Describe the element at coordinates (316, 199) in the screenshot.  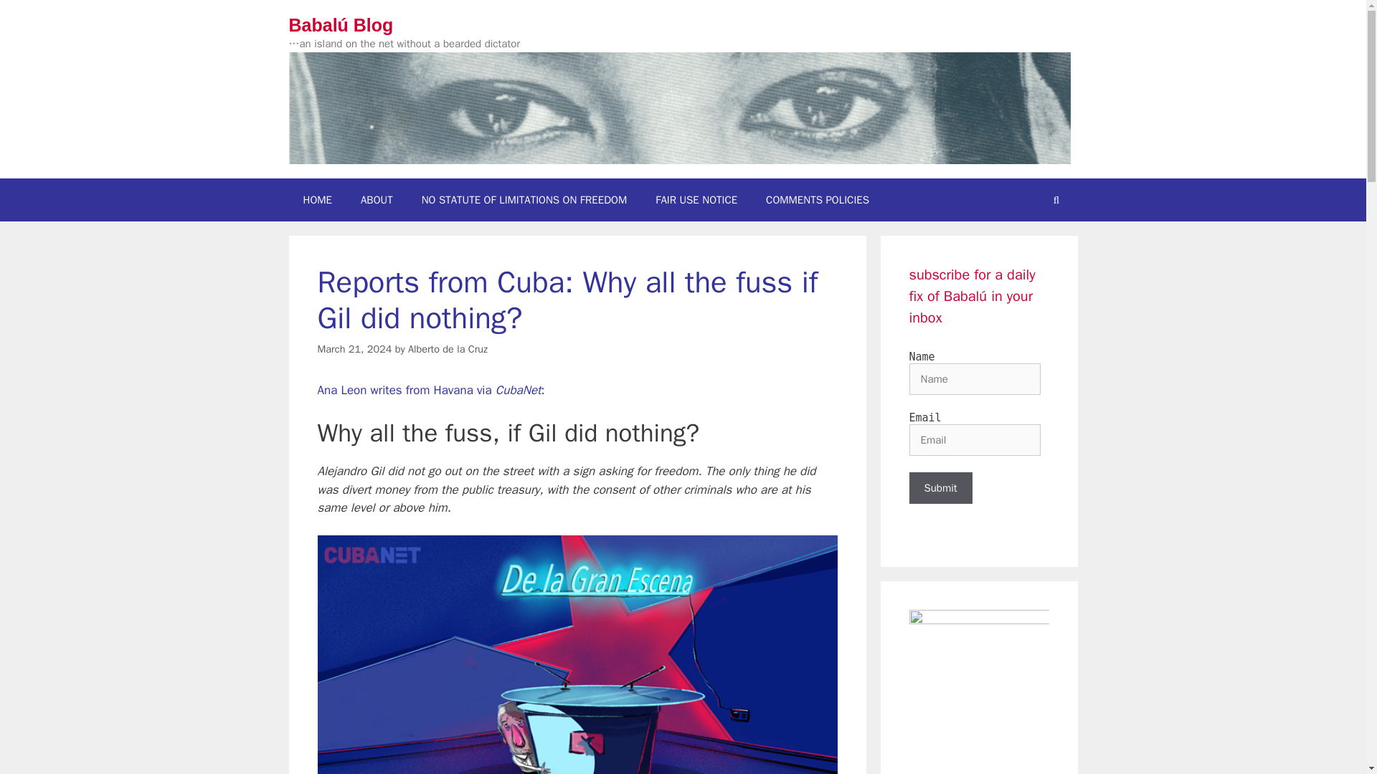
I see `HOME` at that location.